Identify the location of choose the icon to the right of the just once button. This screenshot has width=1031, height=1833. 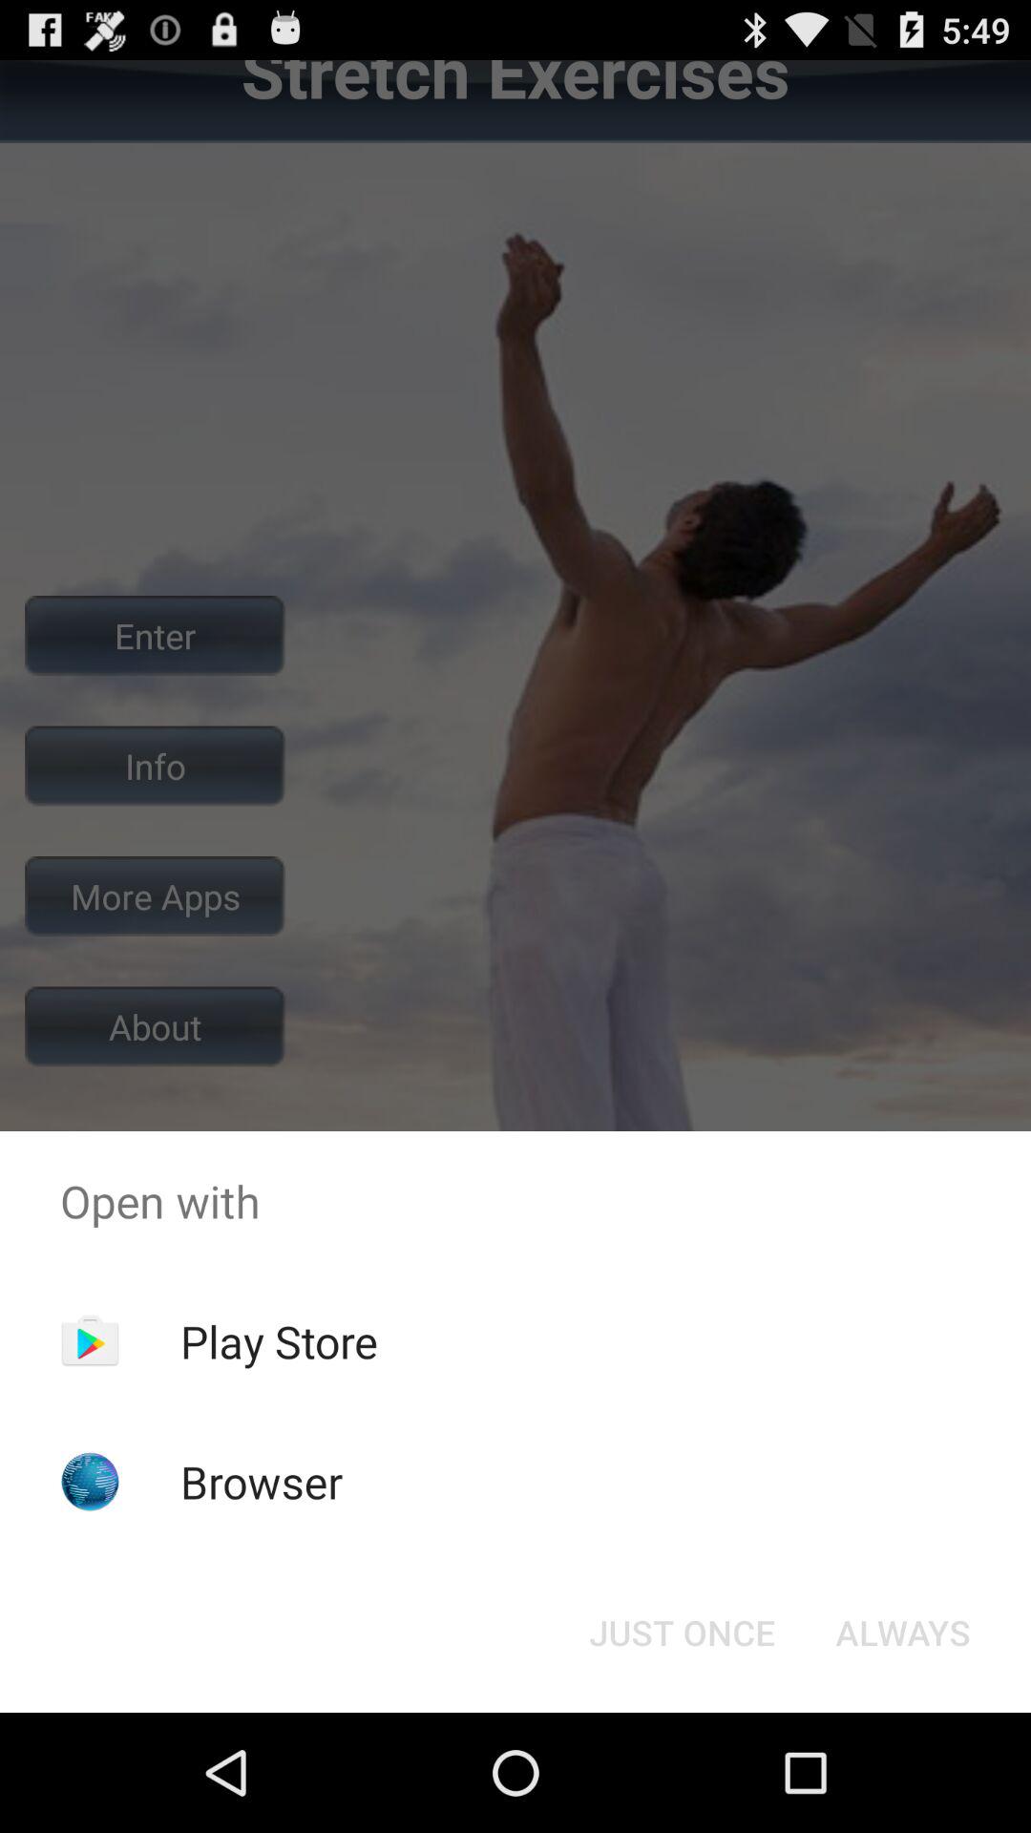
(903, 1633).